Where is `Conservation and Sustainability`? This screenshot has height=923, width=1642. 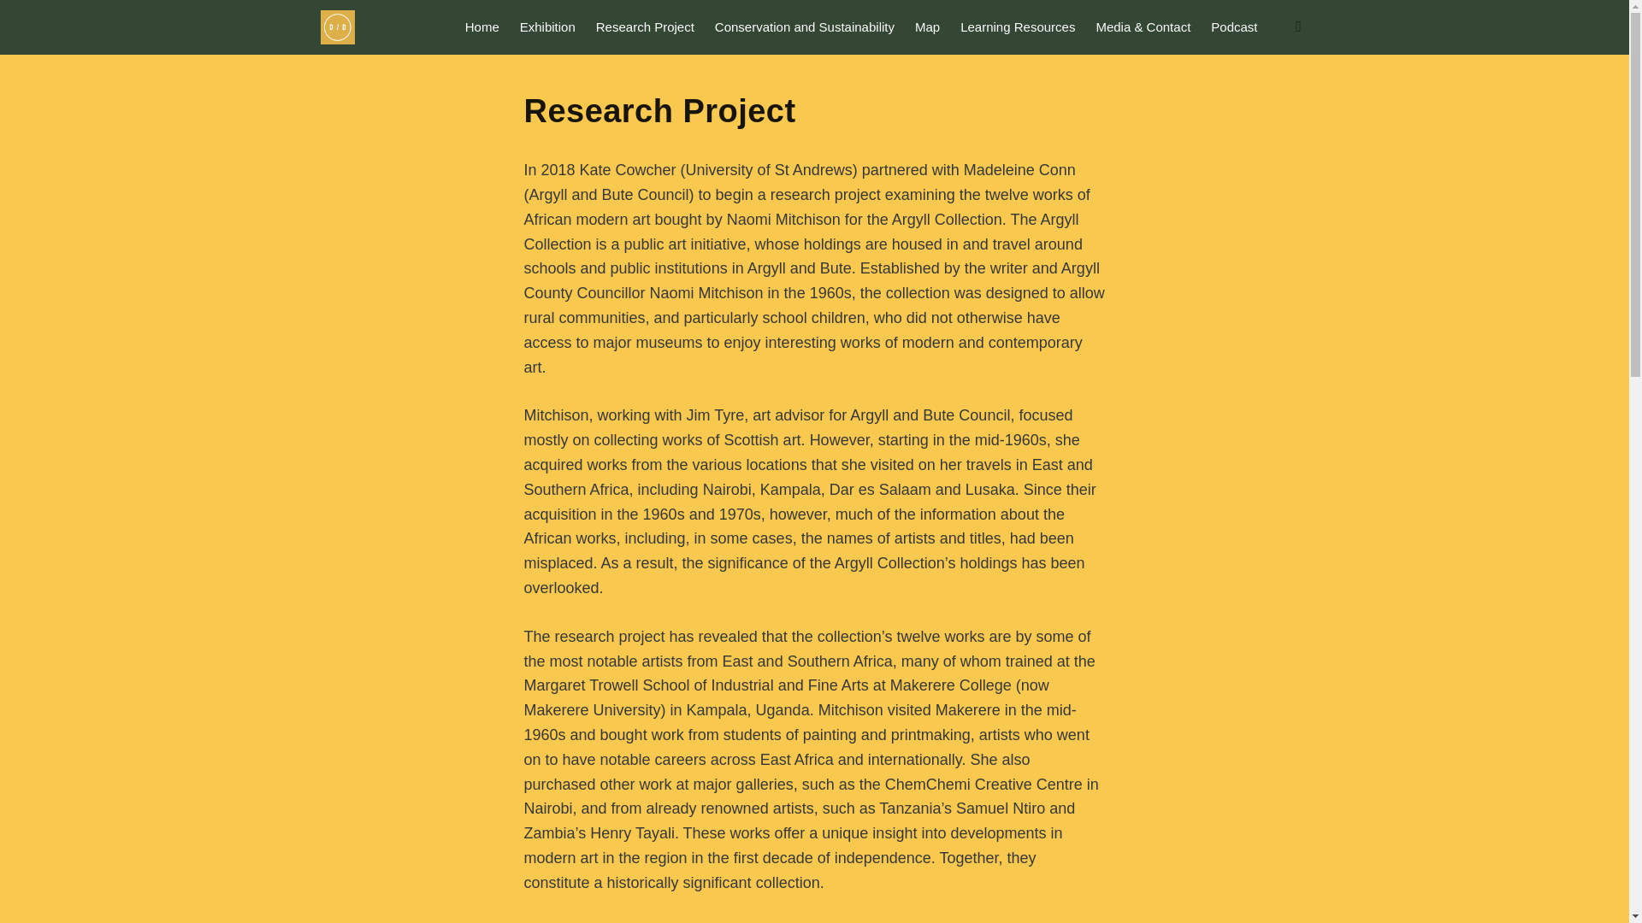 Conservation and Sustainability is located at coordinates (804, 27).